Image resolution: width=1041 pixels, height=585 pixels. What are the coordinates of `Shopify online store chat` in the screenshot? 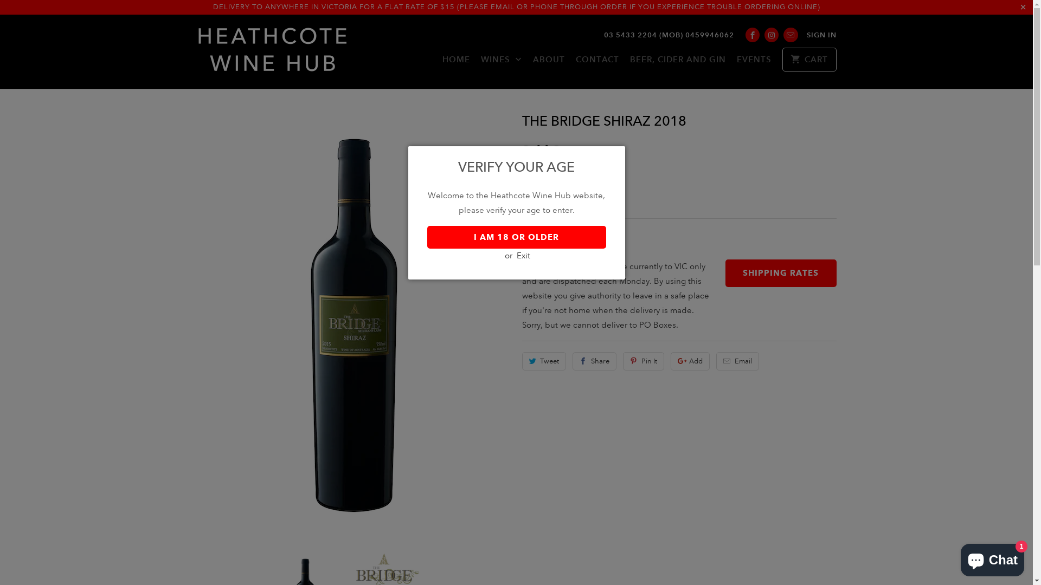 It's located at (992, 558).